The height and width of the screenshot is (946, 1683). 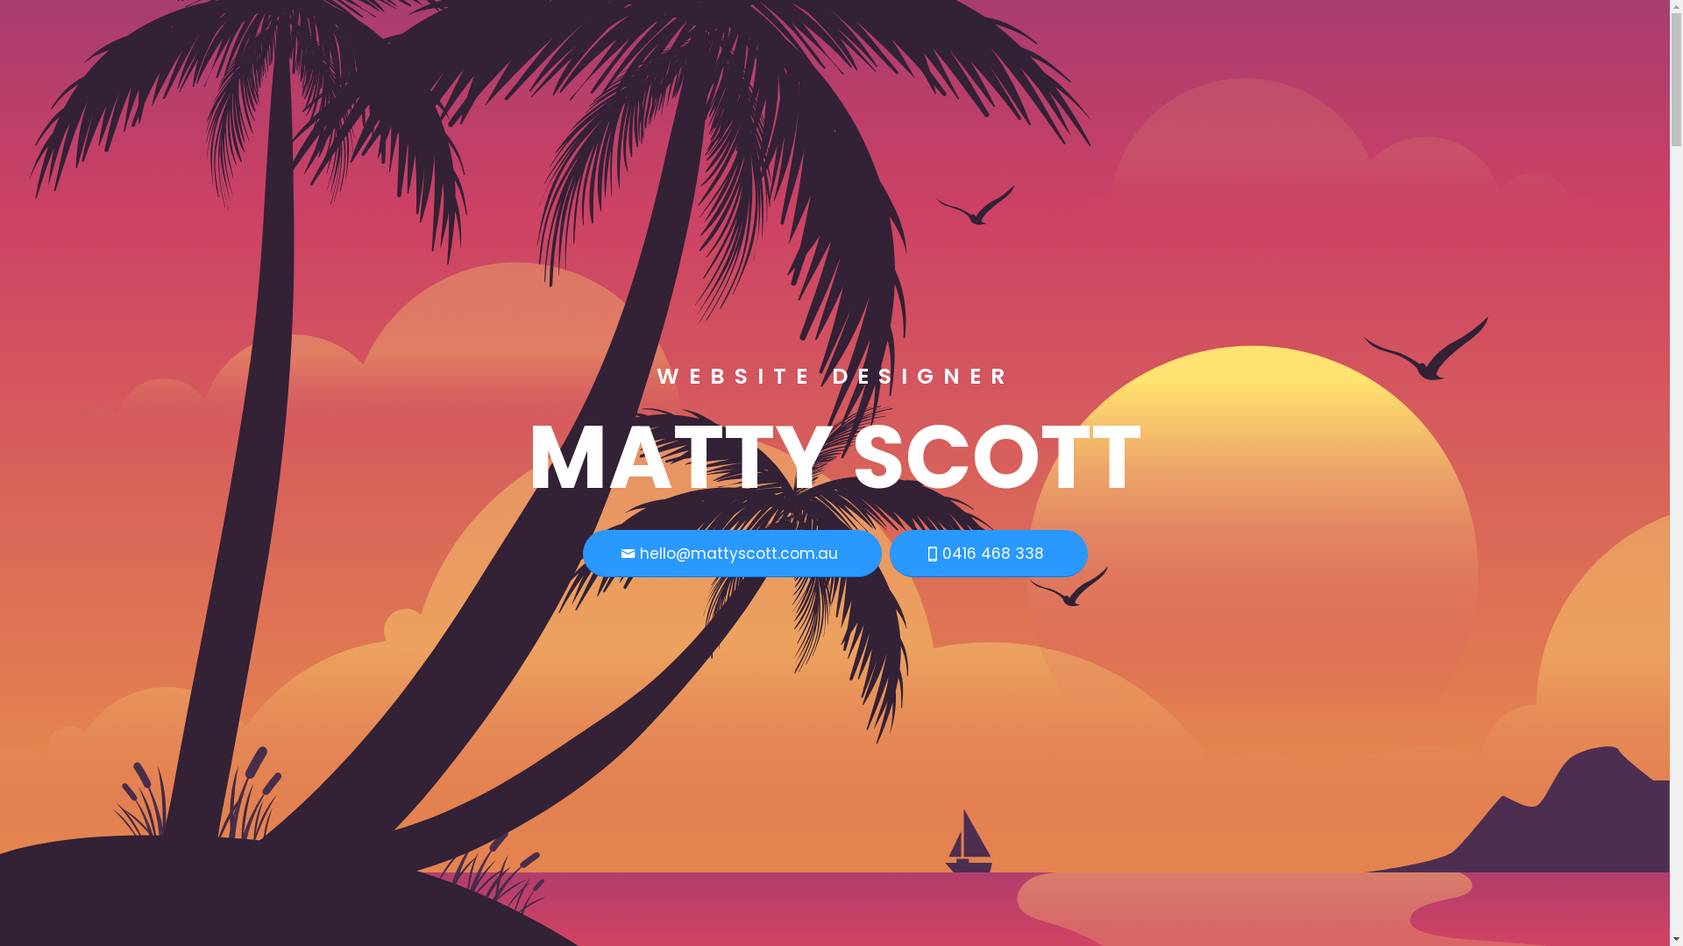 I want to click on hello@mattyscott.com.au, so click(x=731, y=554).